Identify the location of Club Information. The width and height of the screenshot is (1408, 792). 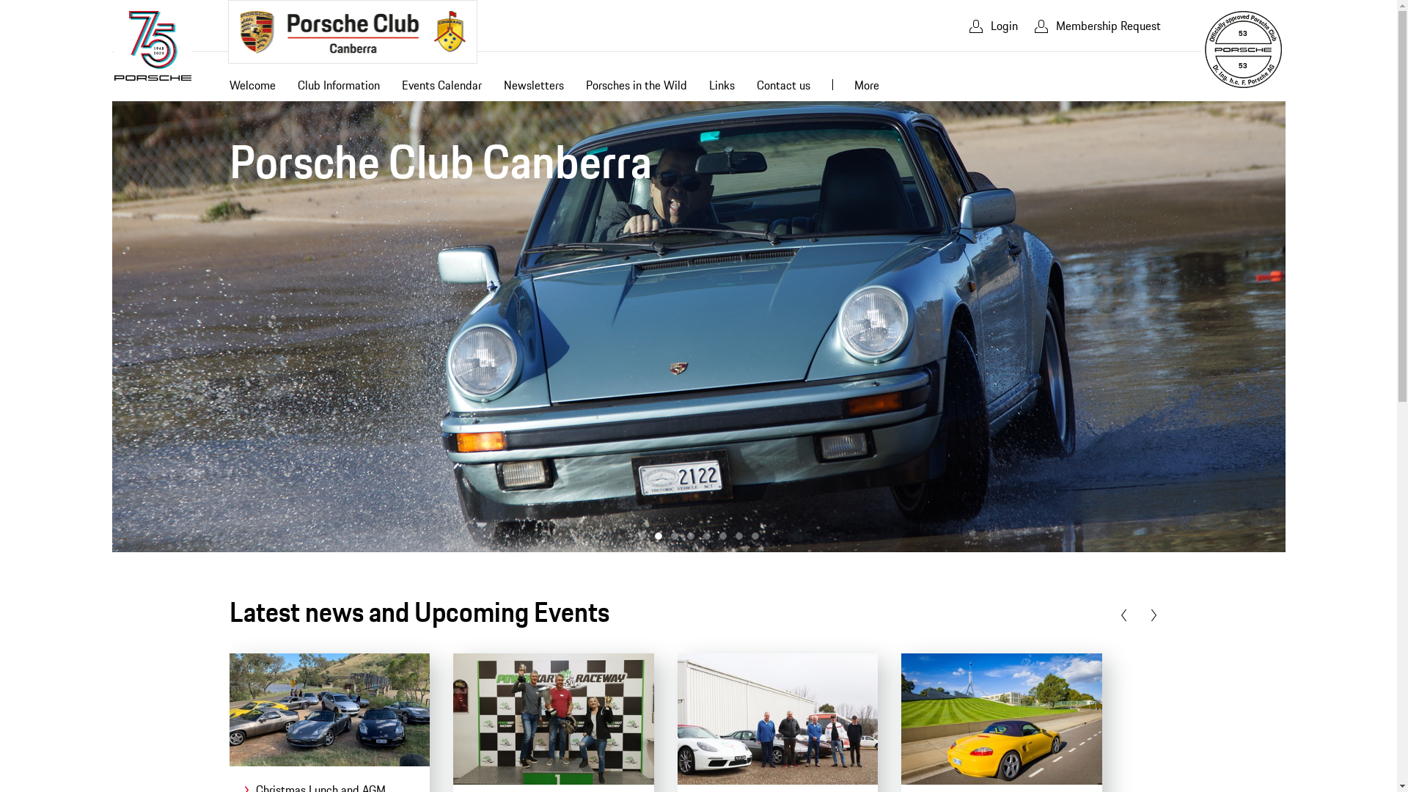
(338, 88).